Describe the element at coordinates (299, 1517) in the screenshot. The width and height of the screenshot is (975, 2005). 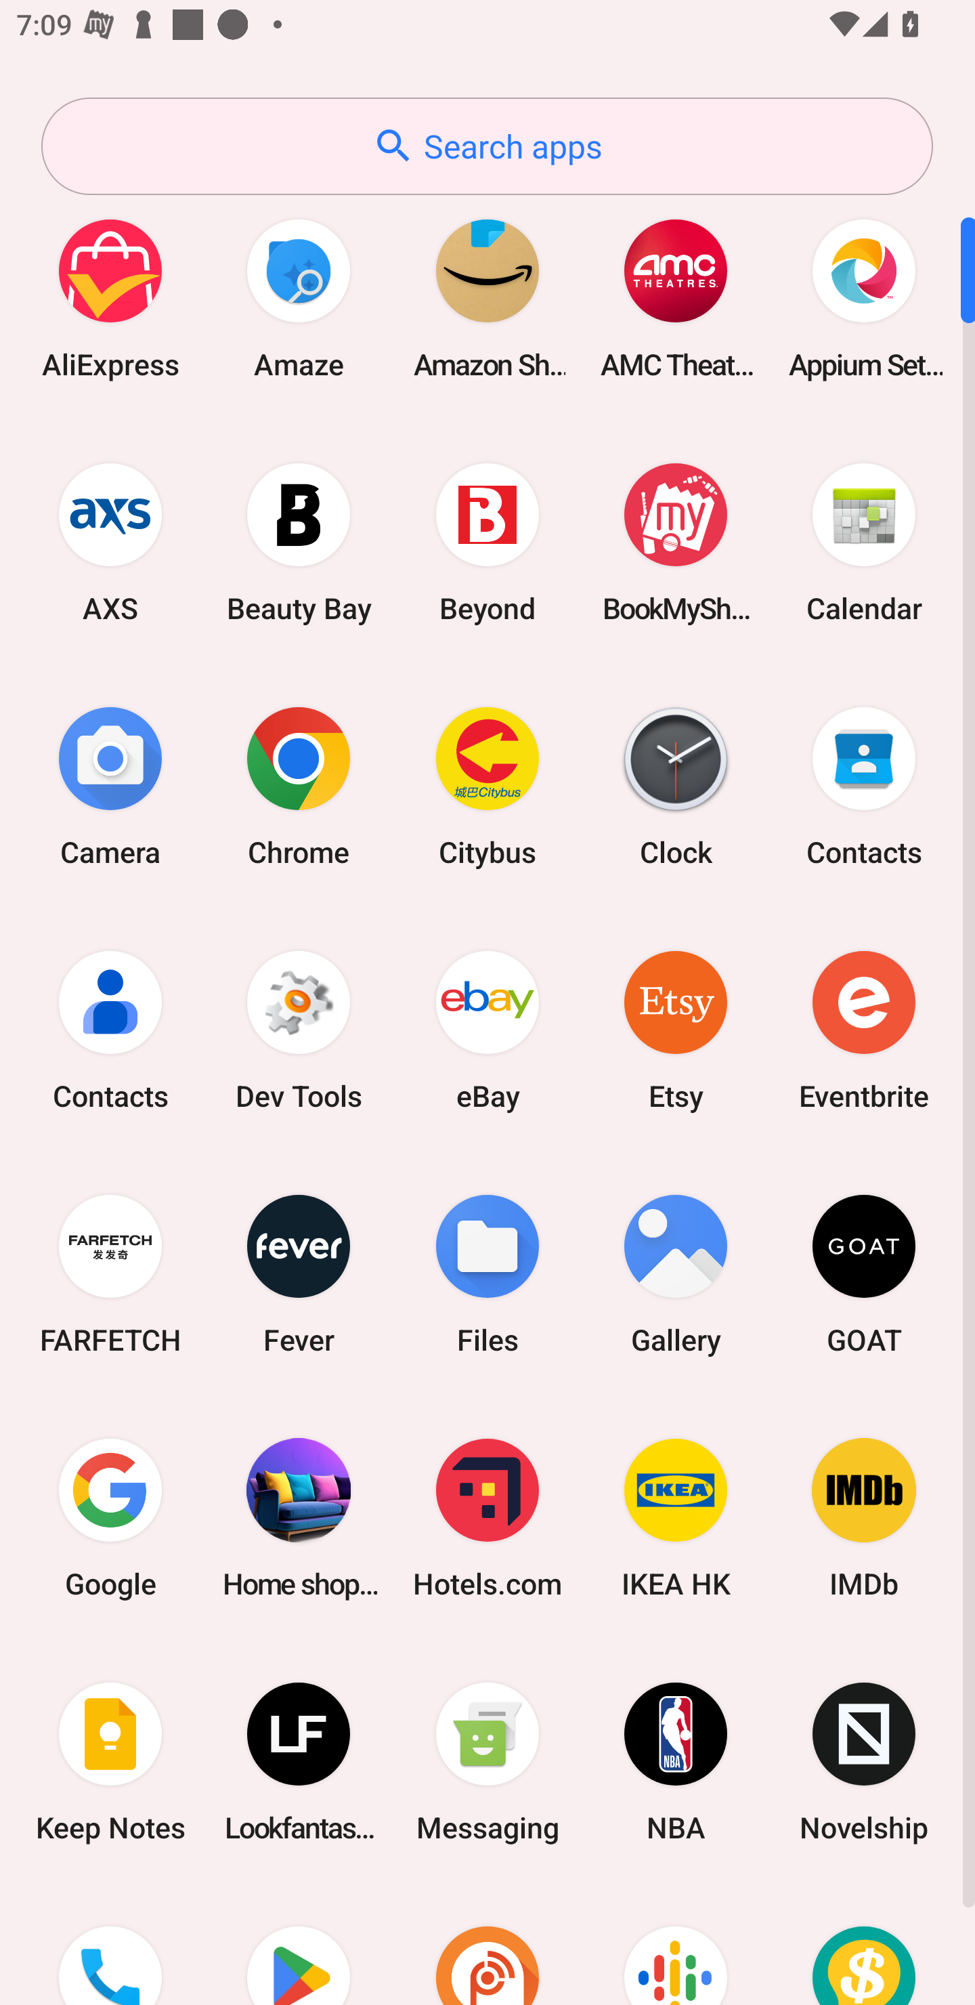
I see `Home shopping` at that location.